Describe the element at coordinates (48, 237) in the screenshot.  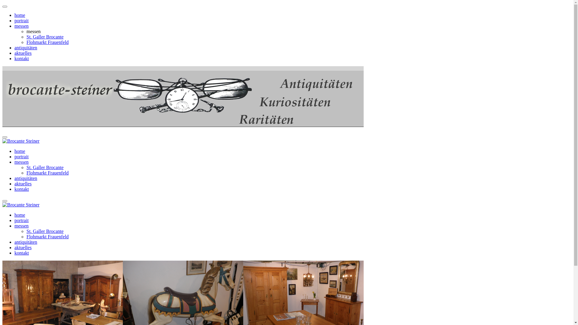
I see `Flohmarkt Frauenfeld` at that location.